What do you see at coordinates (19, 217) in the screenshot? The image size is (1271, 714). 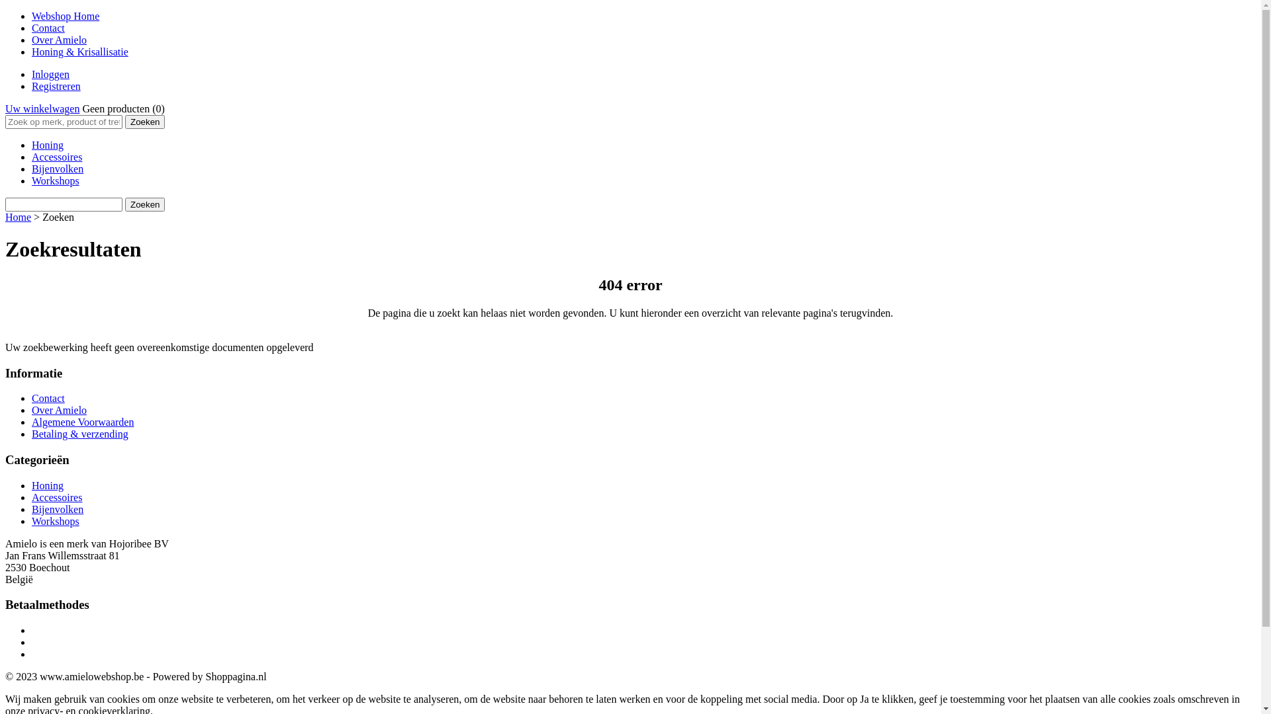 I see `Home` at bounding box center [19, 217].